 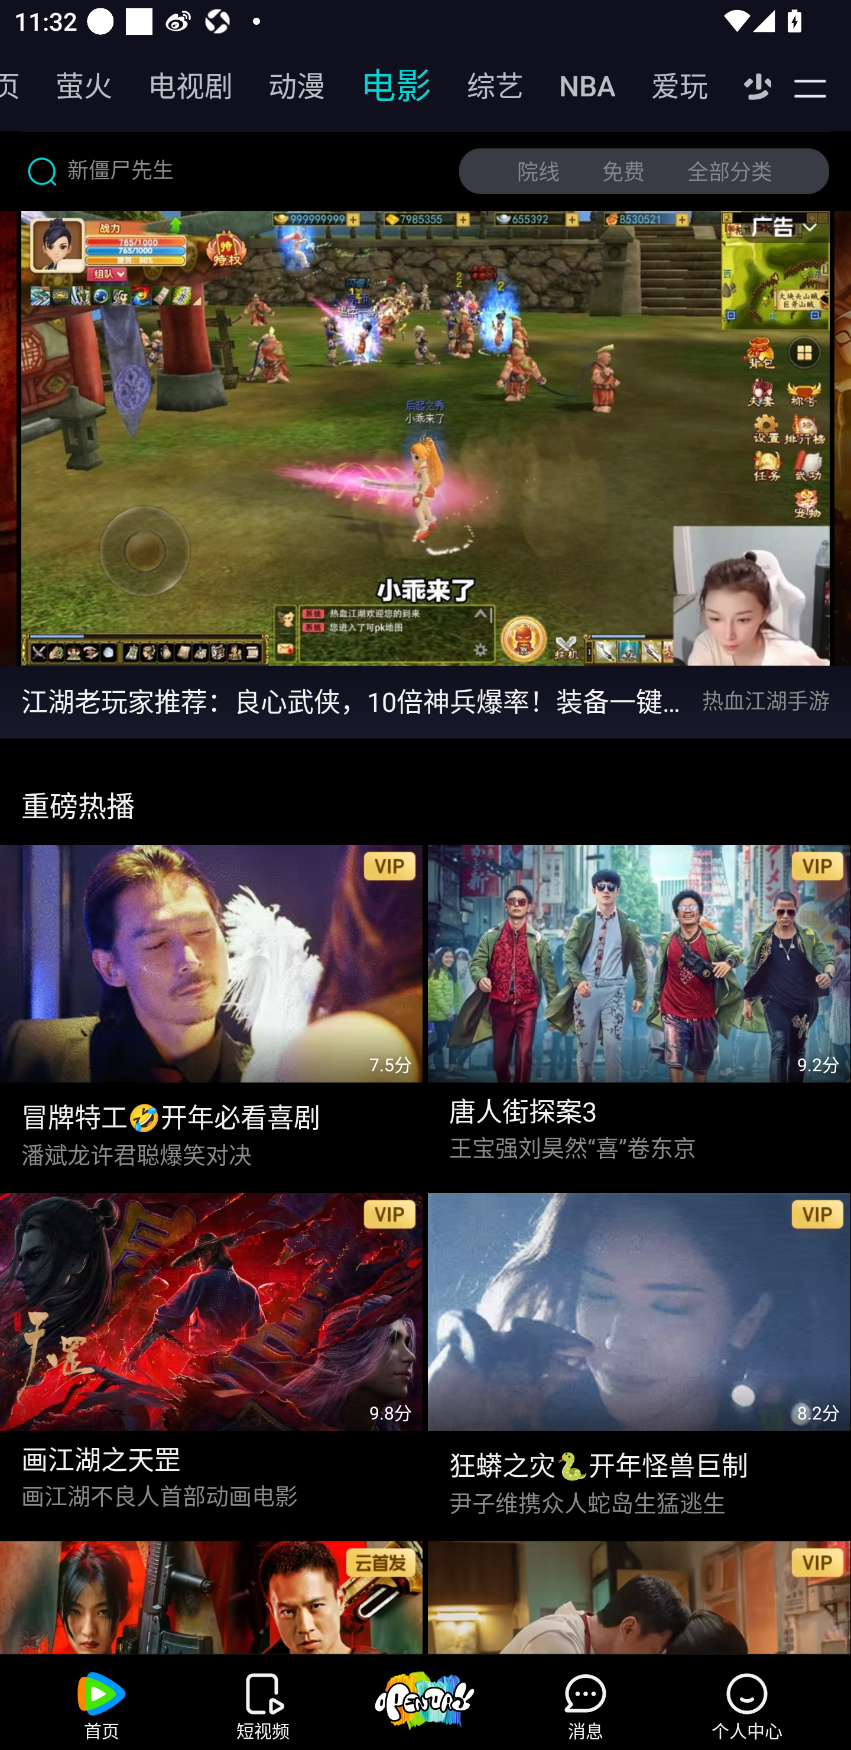 What do you see at coordinates (639, 1357) in the screenshot?
I see `狂蟒之灾🐍开年怪兽巨制,8.2分,链接 狂蟒之灾🐍开年怪兽巨制 尹子维携众人蛇岛生猛逃生` at bounding box center [639, 1357].